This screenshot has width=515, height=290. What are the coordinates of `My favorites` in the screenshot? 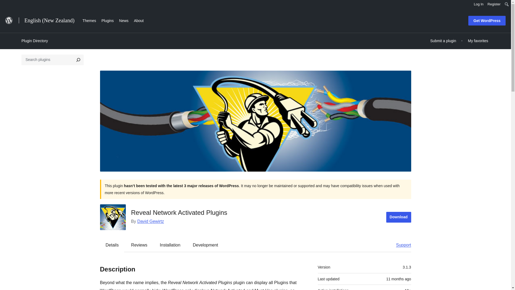 It's located at (478, 41).